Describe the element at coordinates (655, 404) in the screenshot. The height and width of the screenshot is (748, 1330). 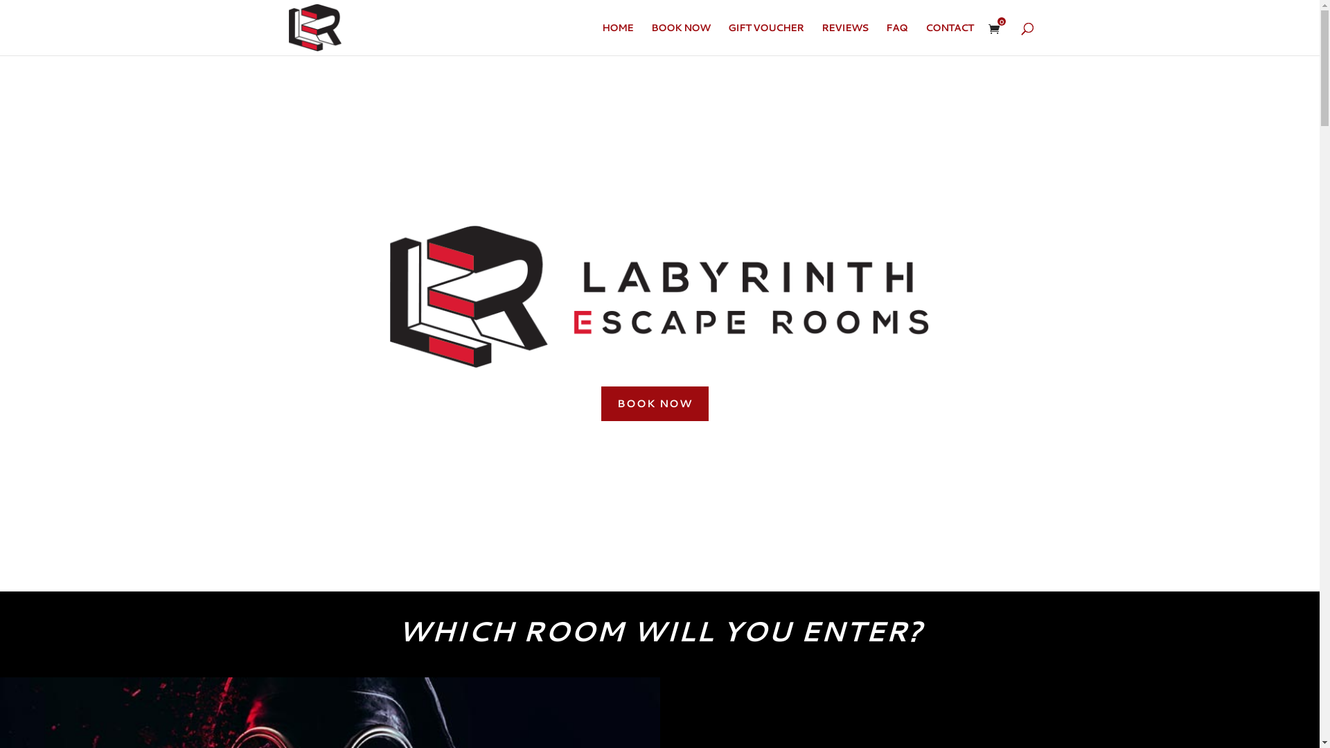
I see `BOOK NOW` at that location.